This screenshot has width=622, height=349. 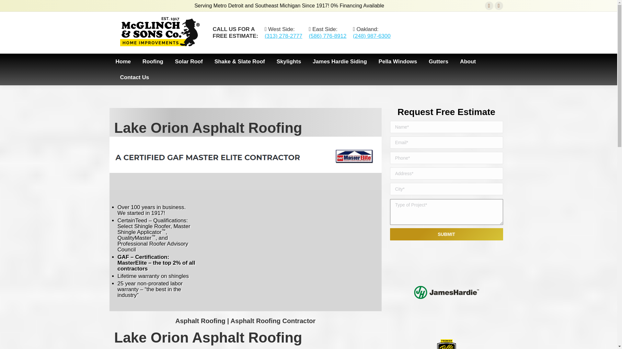 What do you see at coordinates (289, 61) in the screenshot?
I see `Skylights` at bounding box center [289, 61].